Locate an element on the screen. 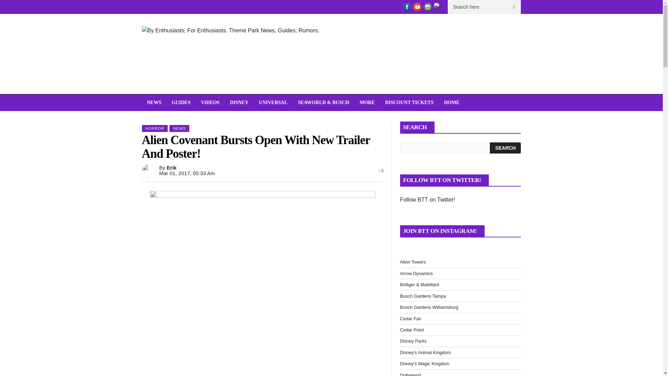  DISNEY is located at coordinates (239, 102).